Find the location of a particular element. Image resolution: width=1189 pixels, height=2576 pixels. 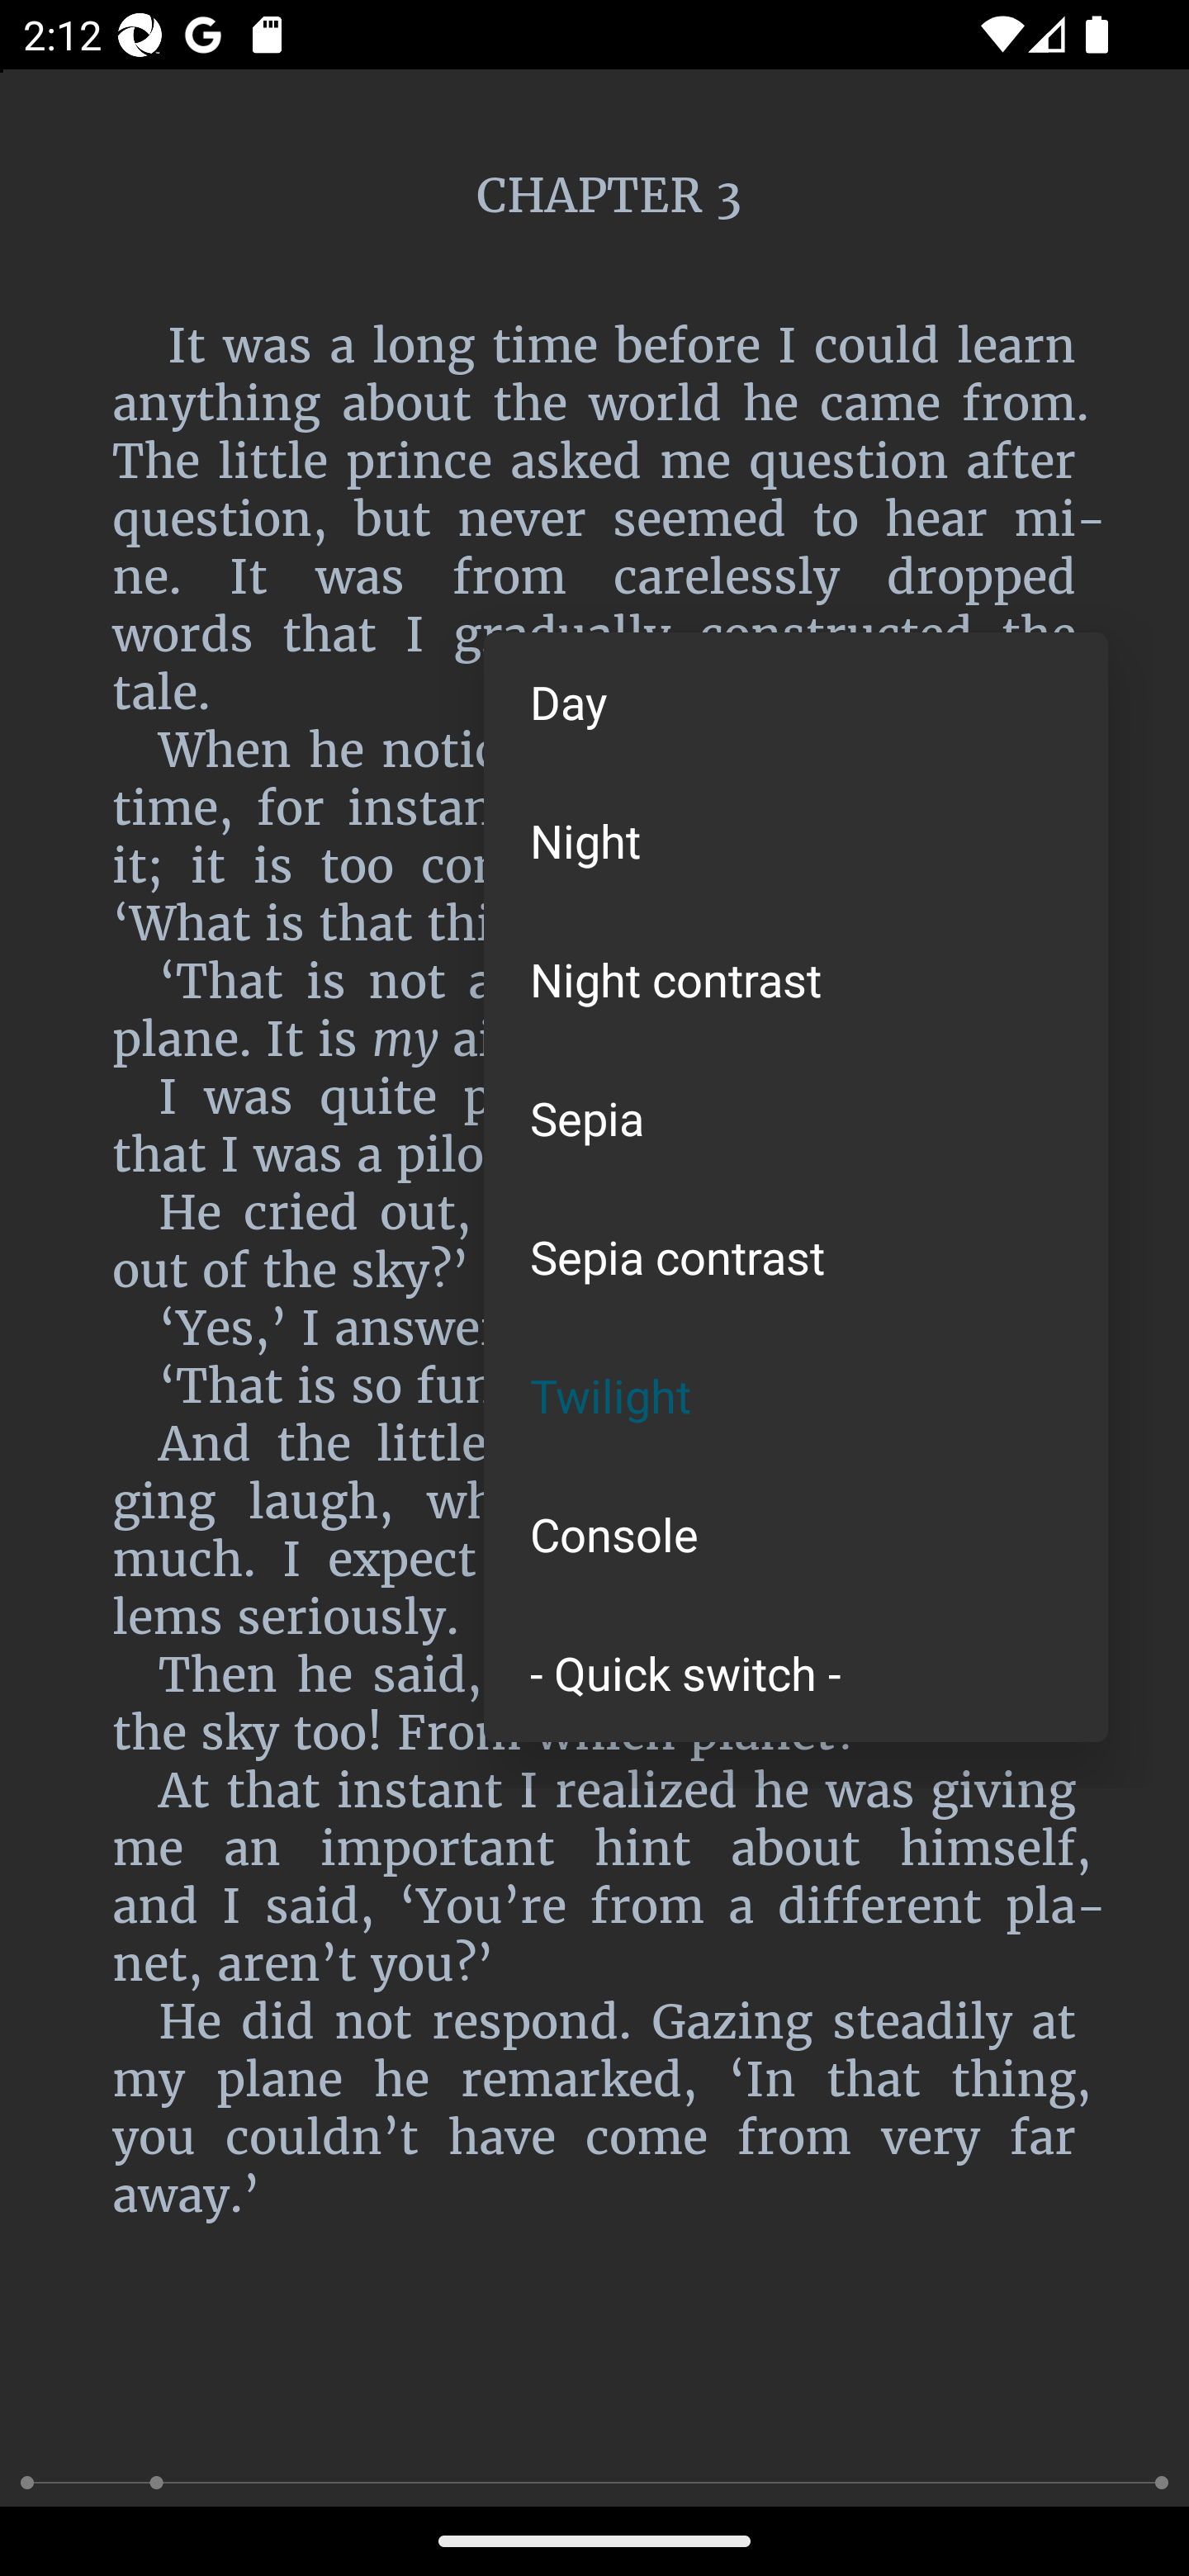

- Quick switch - is located at coordinates (796, 1671).